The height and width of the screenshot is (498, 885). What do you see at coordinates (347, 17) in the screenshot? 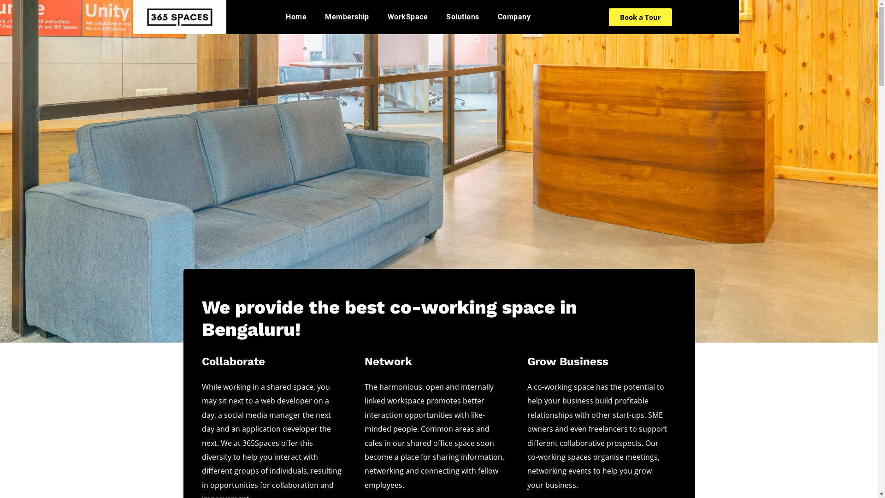
I see `Membership` at bounding box center [347, 17].